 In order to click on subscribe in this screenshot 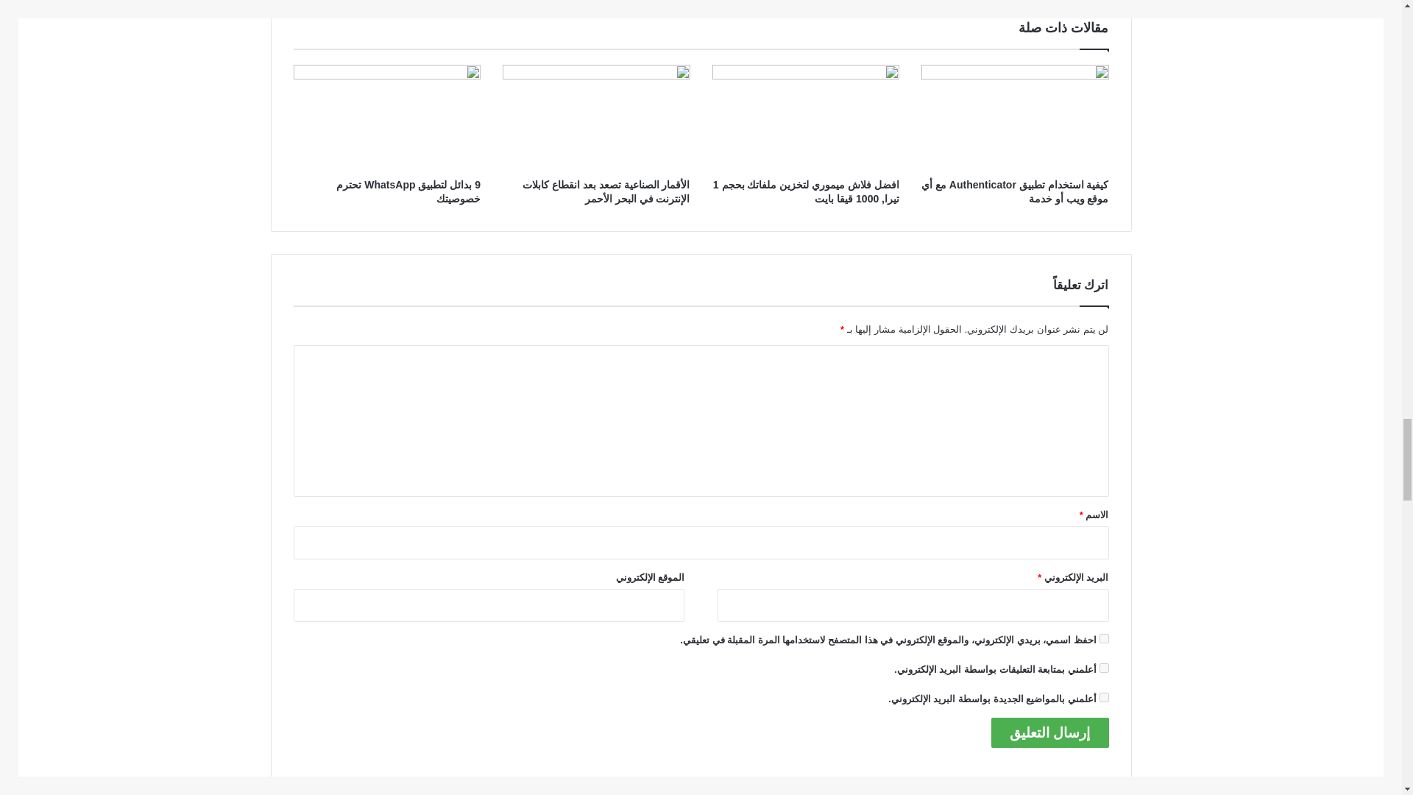, I will do `click(1104, 667)`.